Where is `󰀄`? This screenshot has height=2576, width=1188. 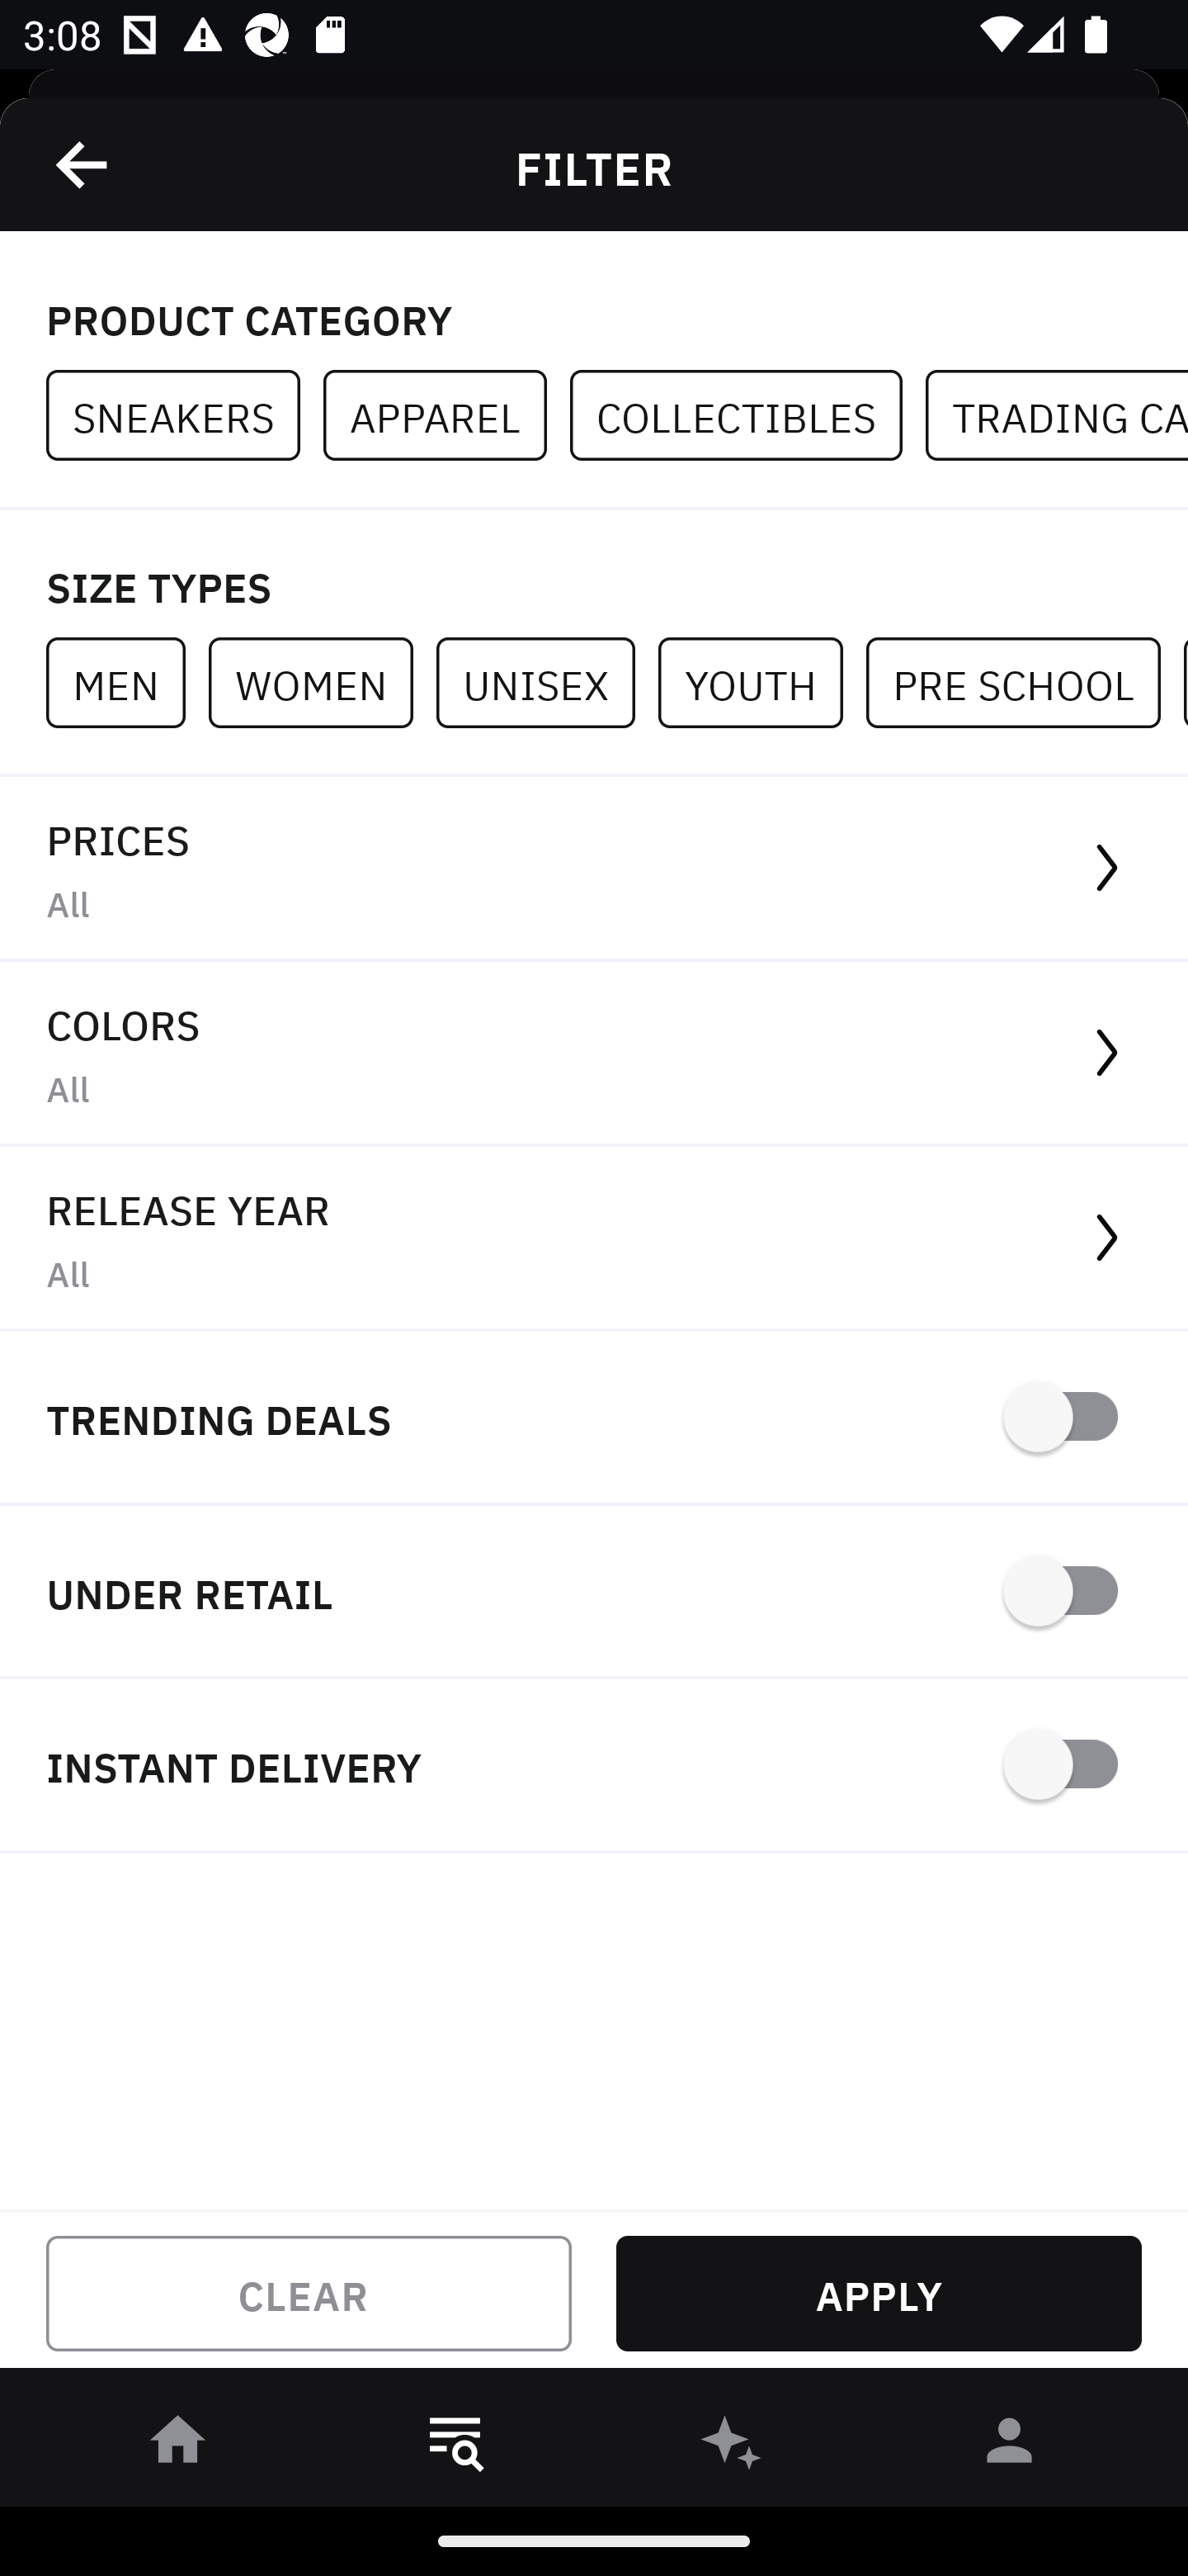 󰀄 is located at coordinates (1010, 2446).